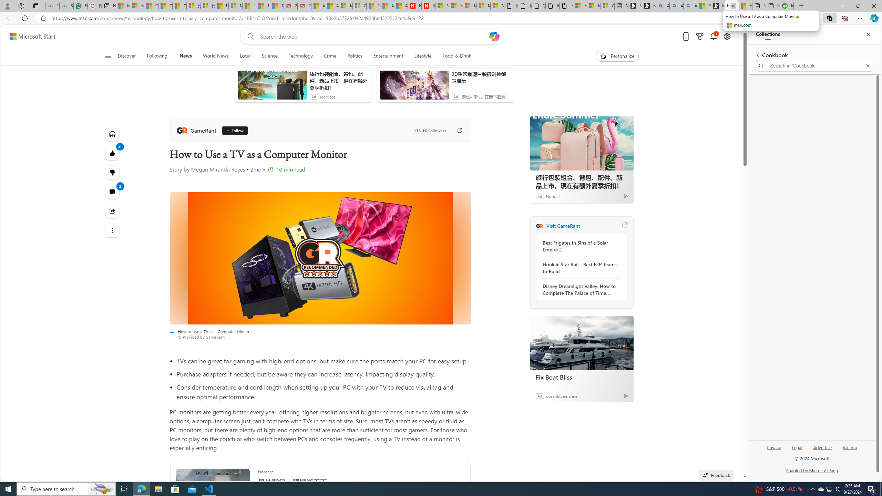 This screenshot has width=882, height=496. Describe the element at coordinates (582, 343) in the screenshot. I see `Fix Boat Bliss` at that location.